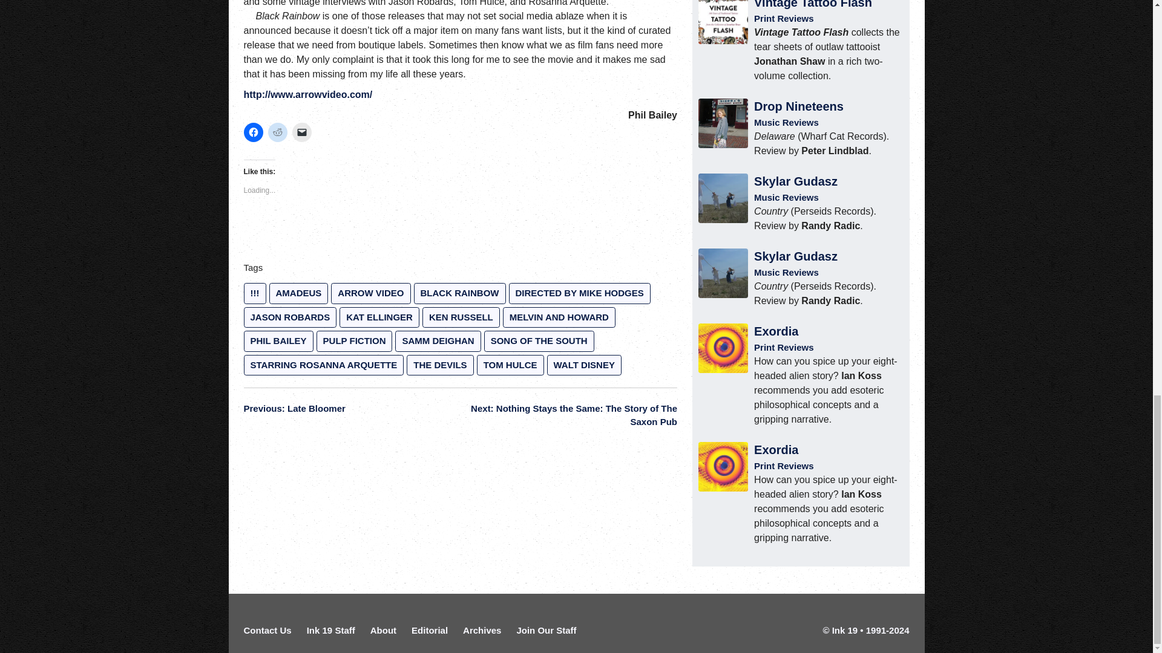 The image size is (1162, 653). I want to click on Like or Reblog, so click(459, 232).